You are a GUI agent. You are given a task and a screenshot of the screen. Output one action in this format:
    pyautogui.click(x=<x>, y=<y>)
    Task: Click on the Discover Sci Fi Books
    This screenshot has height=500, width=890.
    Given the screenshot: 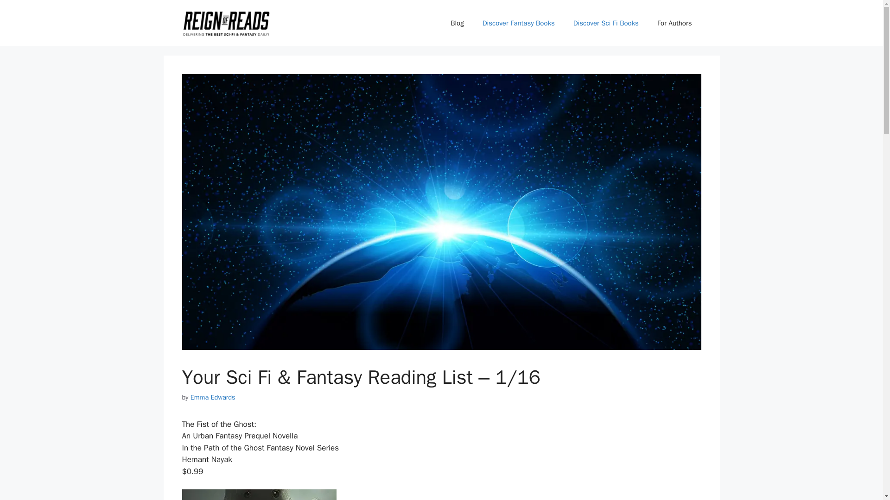 What is the action you would take?
    pyautogui.click(x=606, y=23)
    